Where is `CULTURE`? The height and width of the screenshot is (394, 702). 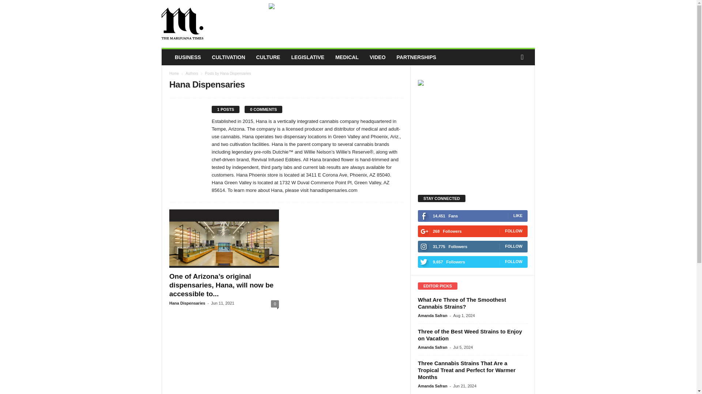
CULTURE is located at coordinates (268, 57).